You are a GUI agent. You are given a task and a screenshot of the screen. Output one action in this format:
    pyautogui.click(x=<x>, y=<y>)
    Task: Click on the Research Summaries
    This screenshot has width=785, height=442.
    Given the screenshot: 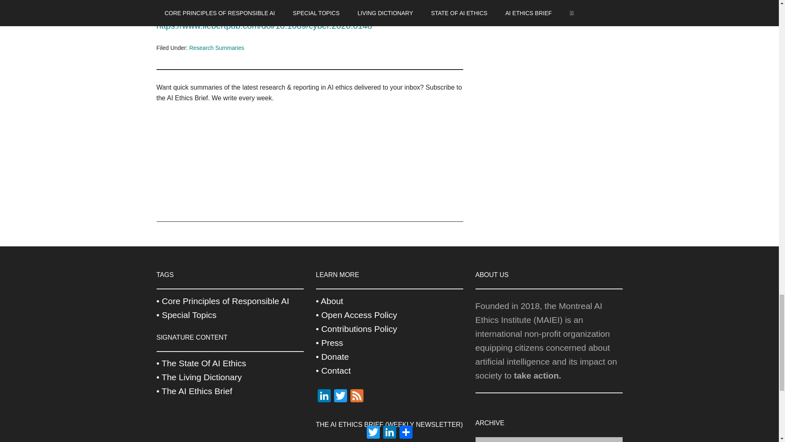 What is the action you would take?
    pyautogui.click(x=217, y=48)
    